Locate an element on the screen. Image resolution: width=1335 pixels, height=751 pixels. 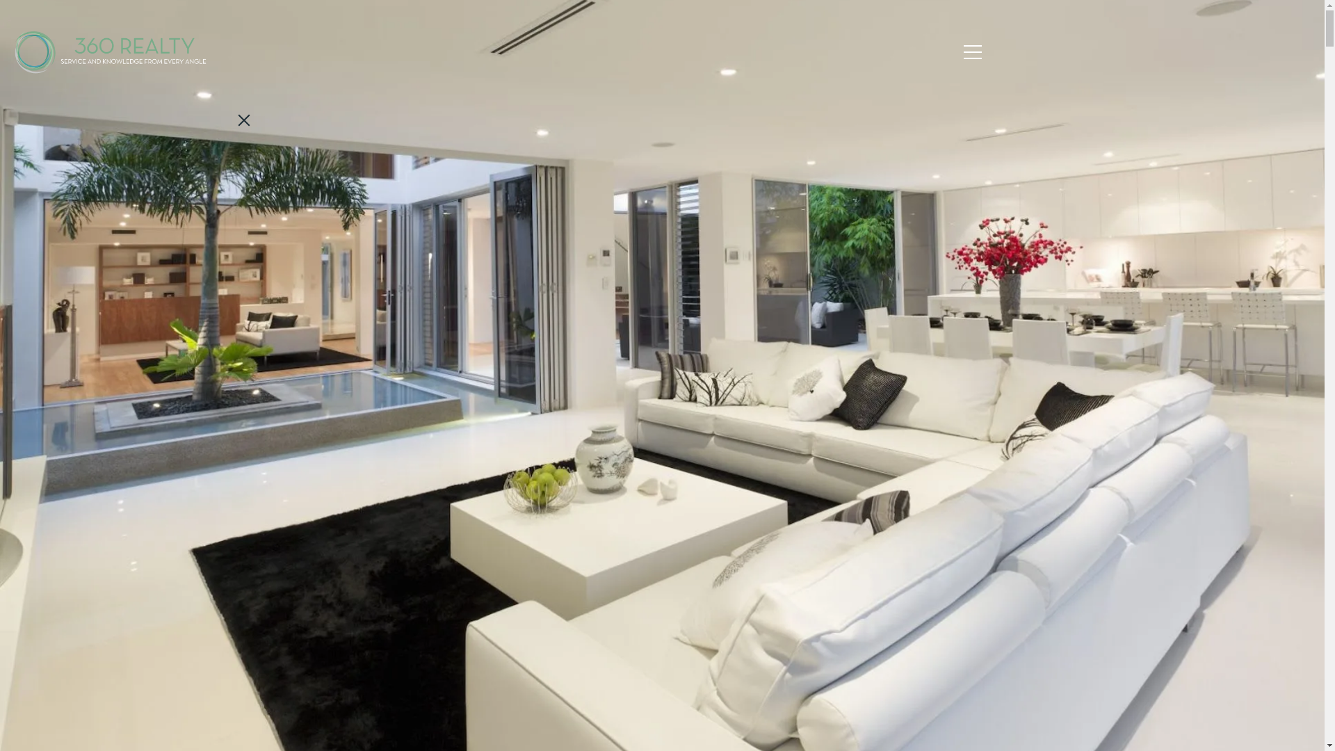
Blog is located at coordinates (139, 563).